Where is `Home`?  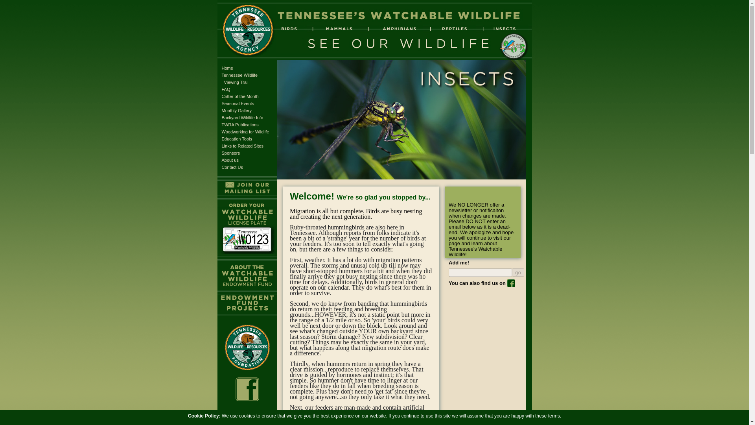 Home is located at coordinates (240, 124).